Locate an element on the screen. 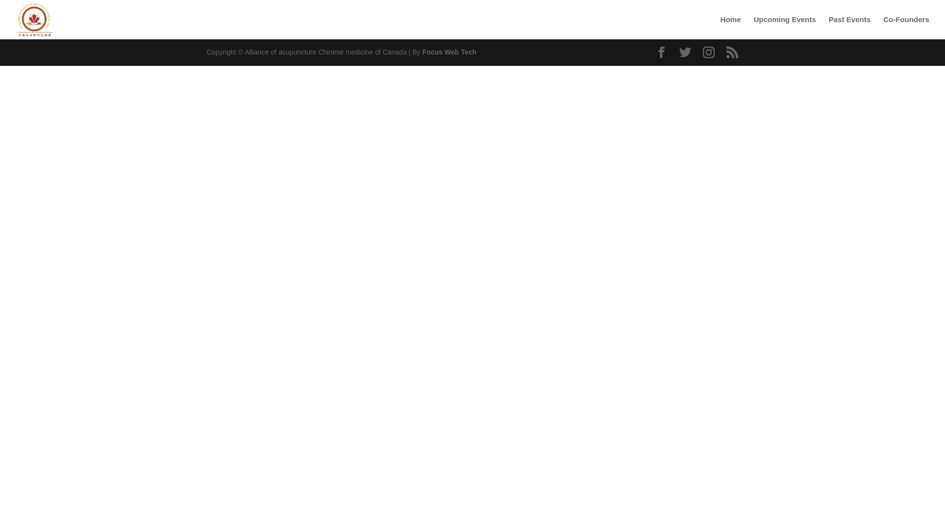  Focus Web Tech is located at coordinates (449, 52).